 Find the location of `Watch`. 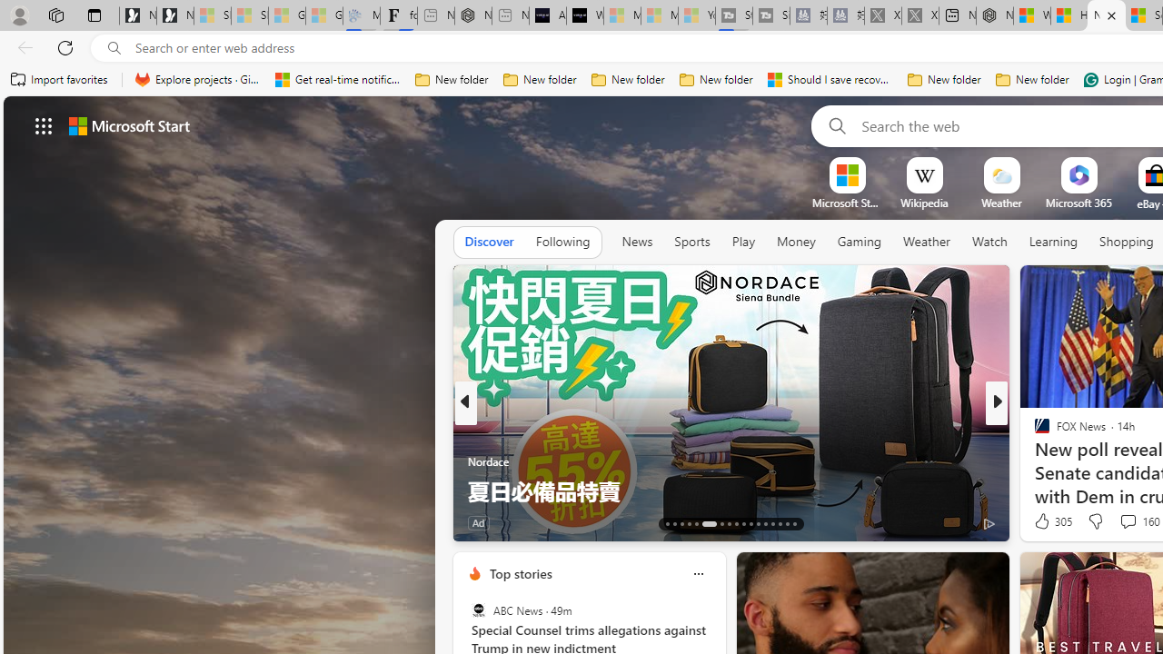

Watch is located at coordinates (989, 242).